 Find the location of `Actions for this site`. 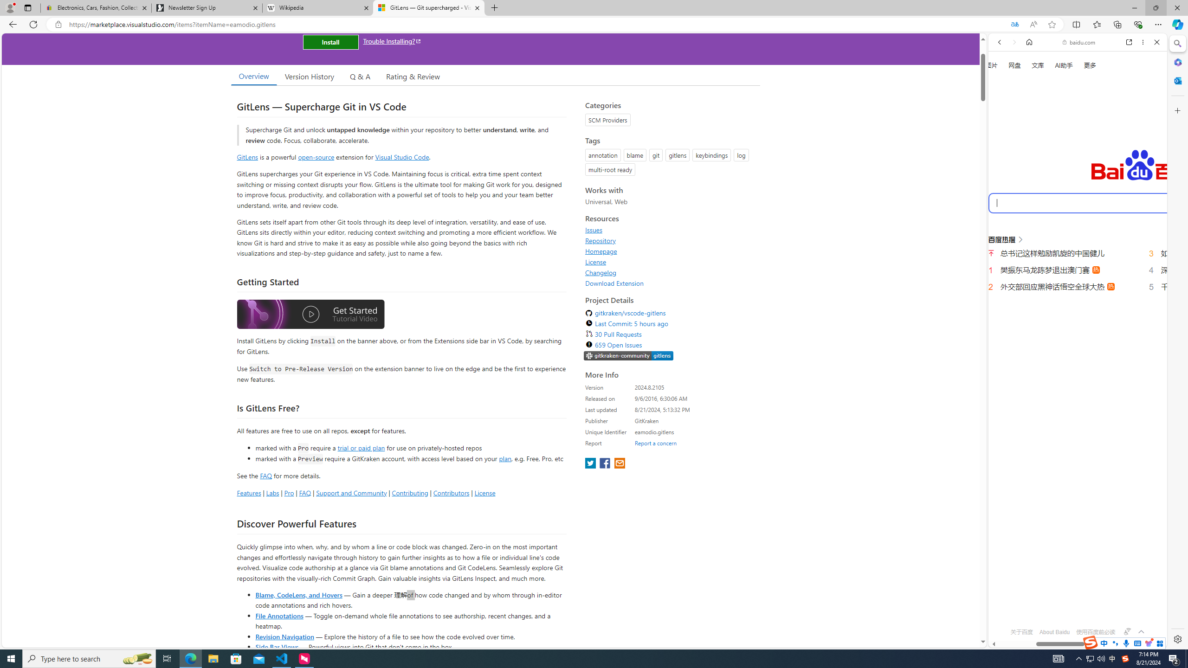

Actions for this site is located at coordinates (1127, 419).